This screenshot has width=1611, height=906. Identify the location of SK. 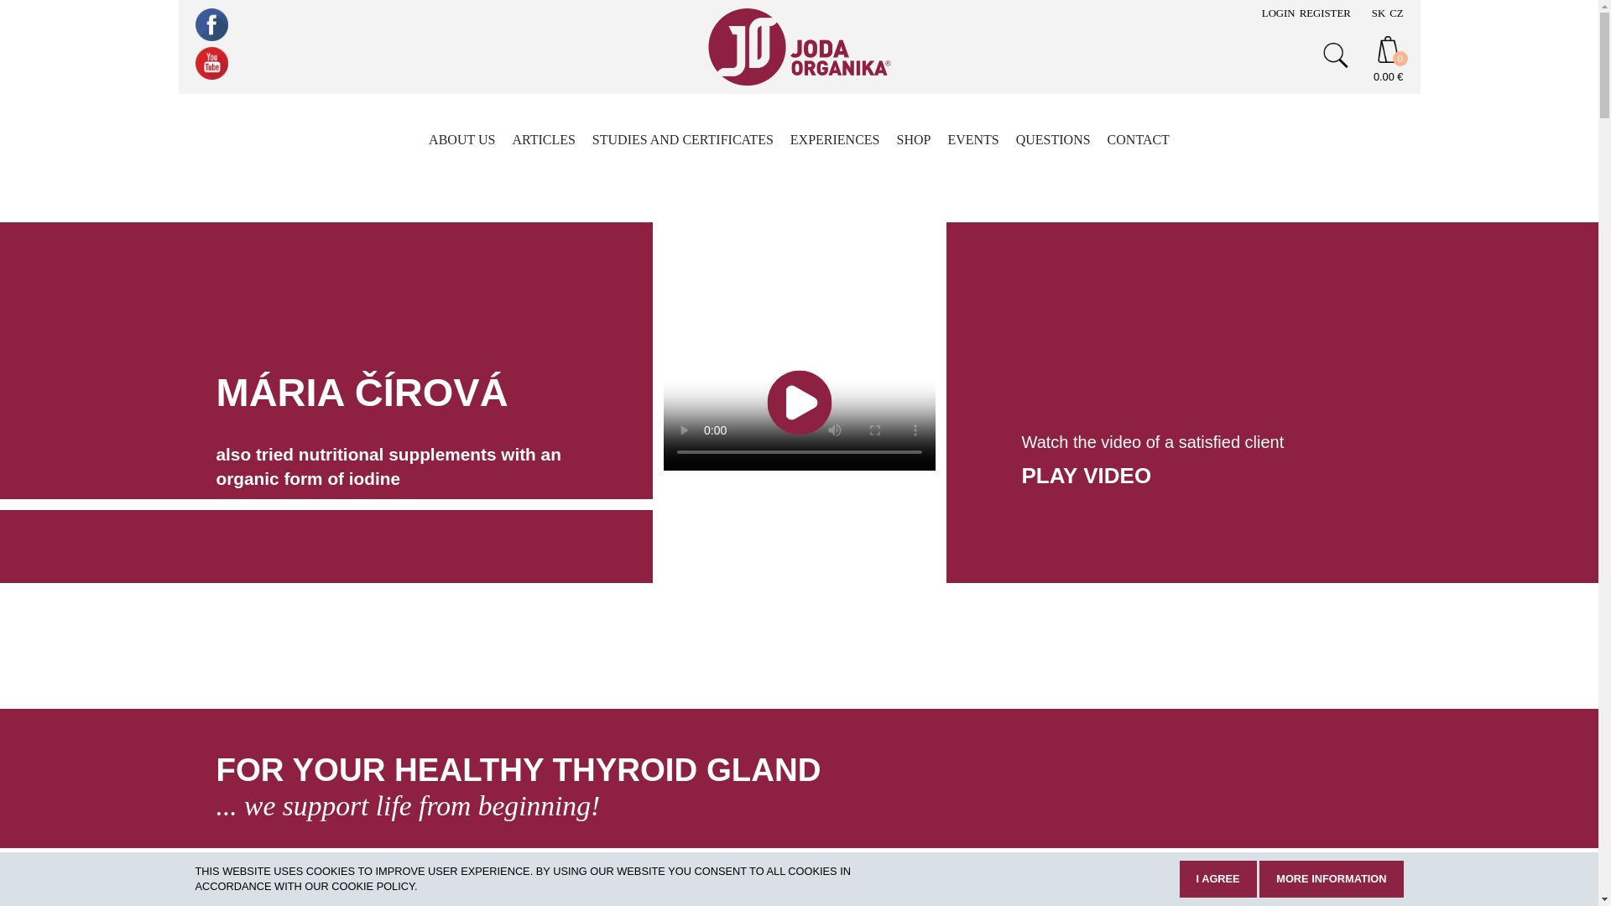
(1379, 13).